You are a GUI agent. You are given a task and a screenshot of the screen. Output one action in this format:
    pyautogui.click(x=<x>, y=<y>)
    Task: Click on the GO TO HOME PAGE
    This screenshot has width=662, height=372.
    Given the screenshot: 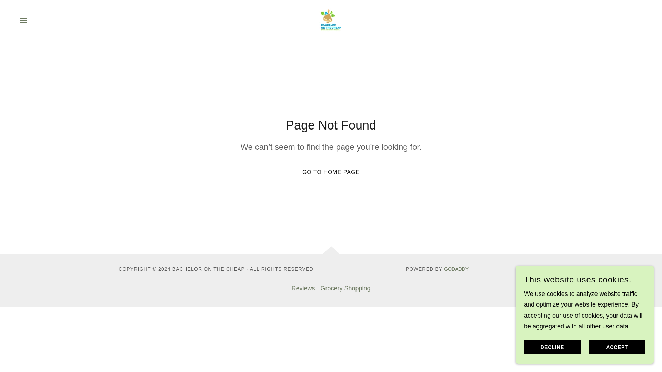 What is the action you would take?
    pyautogui.click(x=331, y=170)
    